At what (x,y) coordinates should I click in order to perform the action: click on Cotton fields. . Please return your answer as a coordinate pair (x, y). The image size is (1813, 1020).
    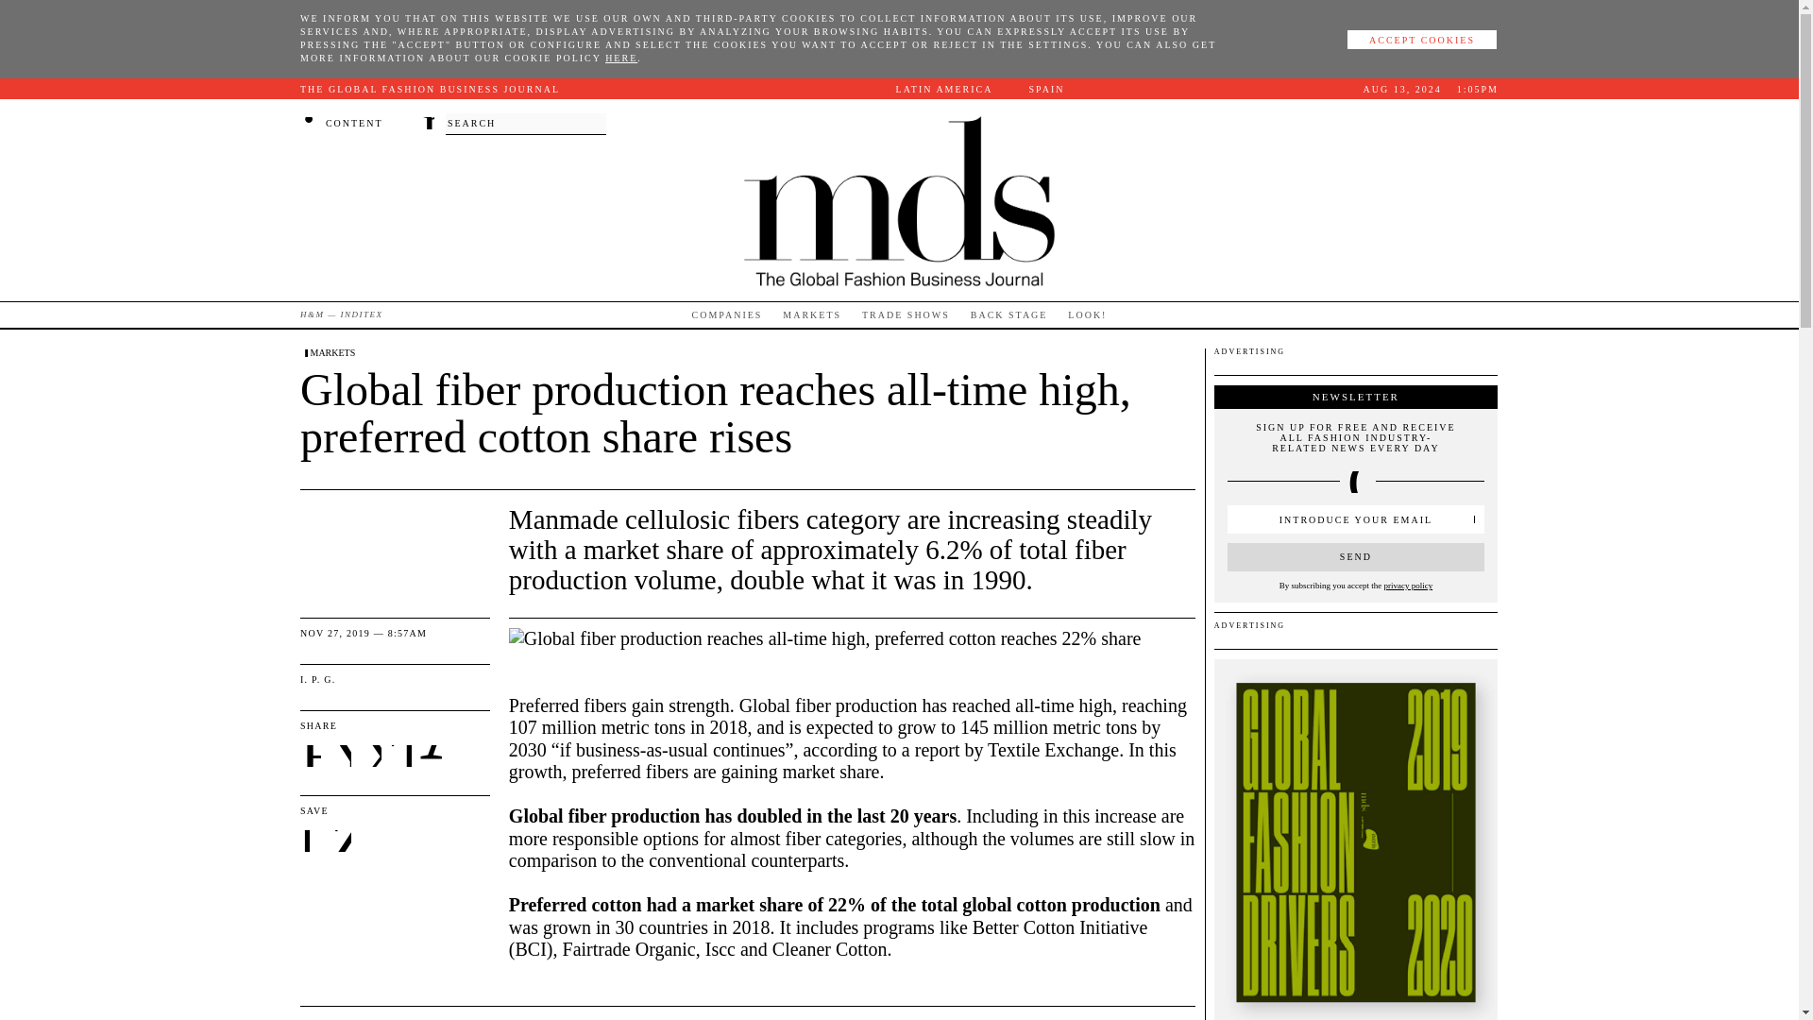
    Looking at the image, I should click on (825, 639).